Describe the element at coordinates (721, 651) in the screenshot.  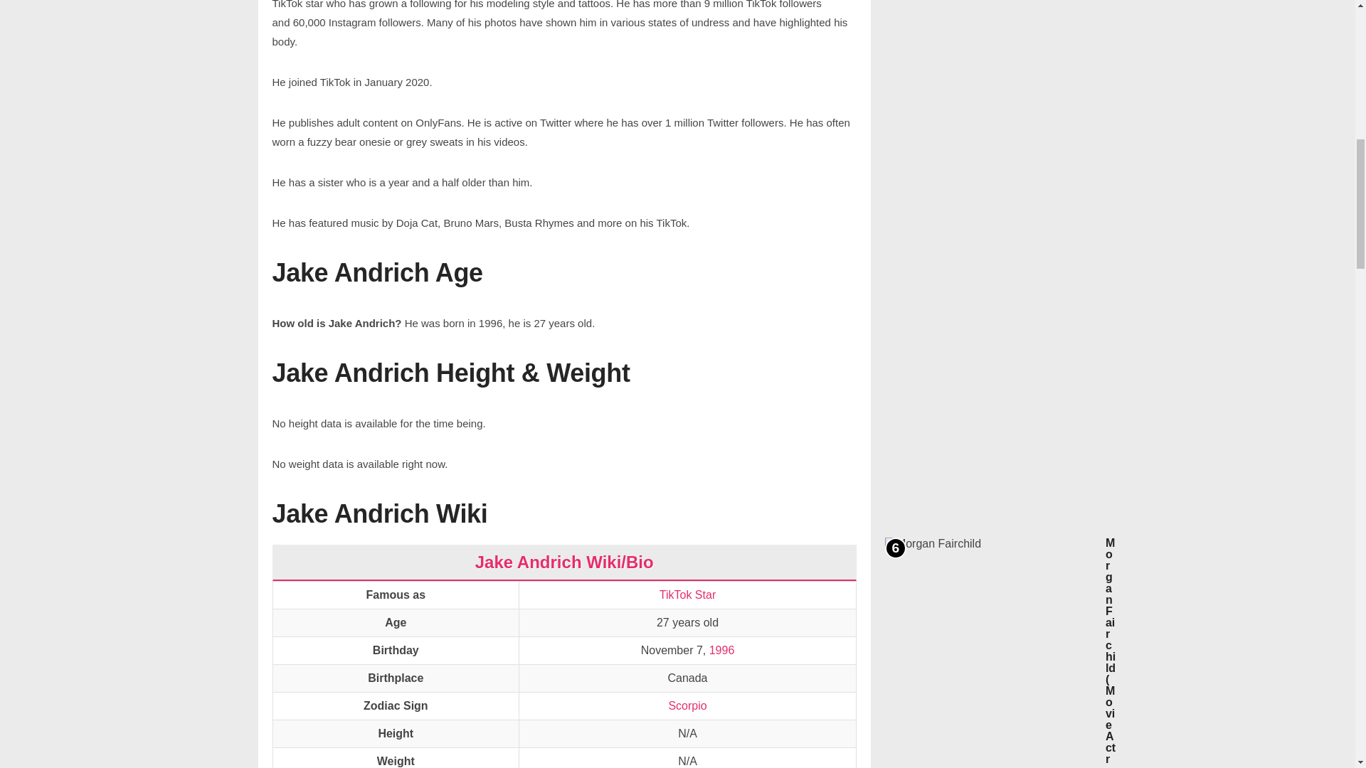
I see `1996` at that location.